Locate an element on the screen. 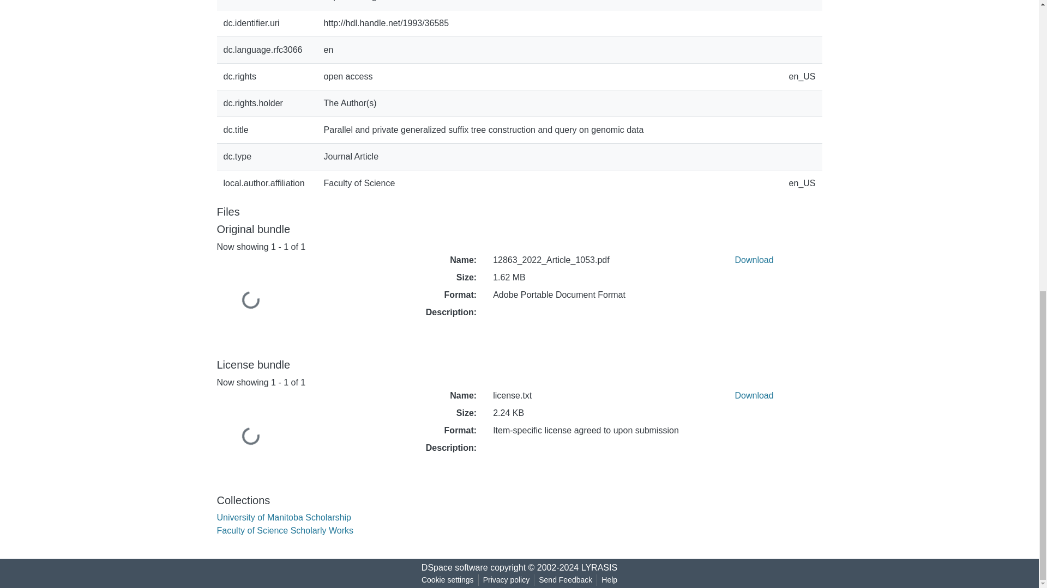 This screenshot has height=588, width=1047. Help is located at coordinates (609, 580).